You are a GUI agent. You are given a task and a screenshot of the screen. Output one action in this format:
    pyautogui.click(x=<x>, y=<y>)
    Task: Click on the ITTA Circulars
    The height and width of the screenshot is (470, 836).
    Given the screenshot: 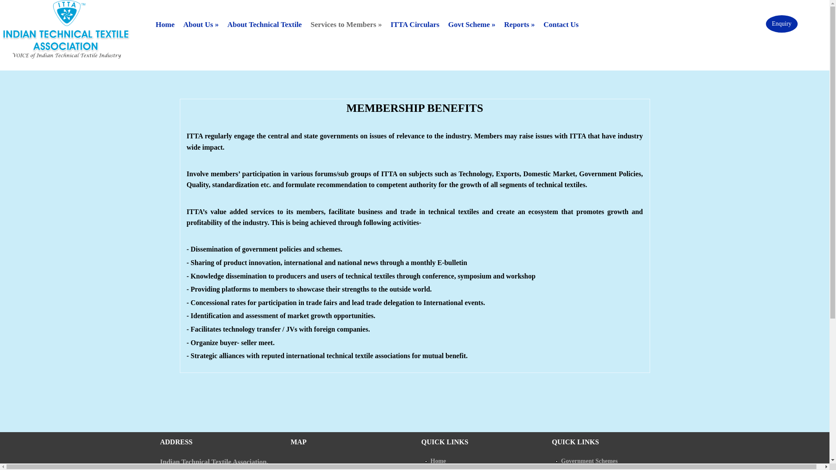 What is the action you would take?
    pyautogui.click(x=415, y=24)
    